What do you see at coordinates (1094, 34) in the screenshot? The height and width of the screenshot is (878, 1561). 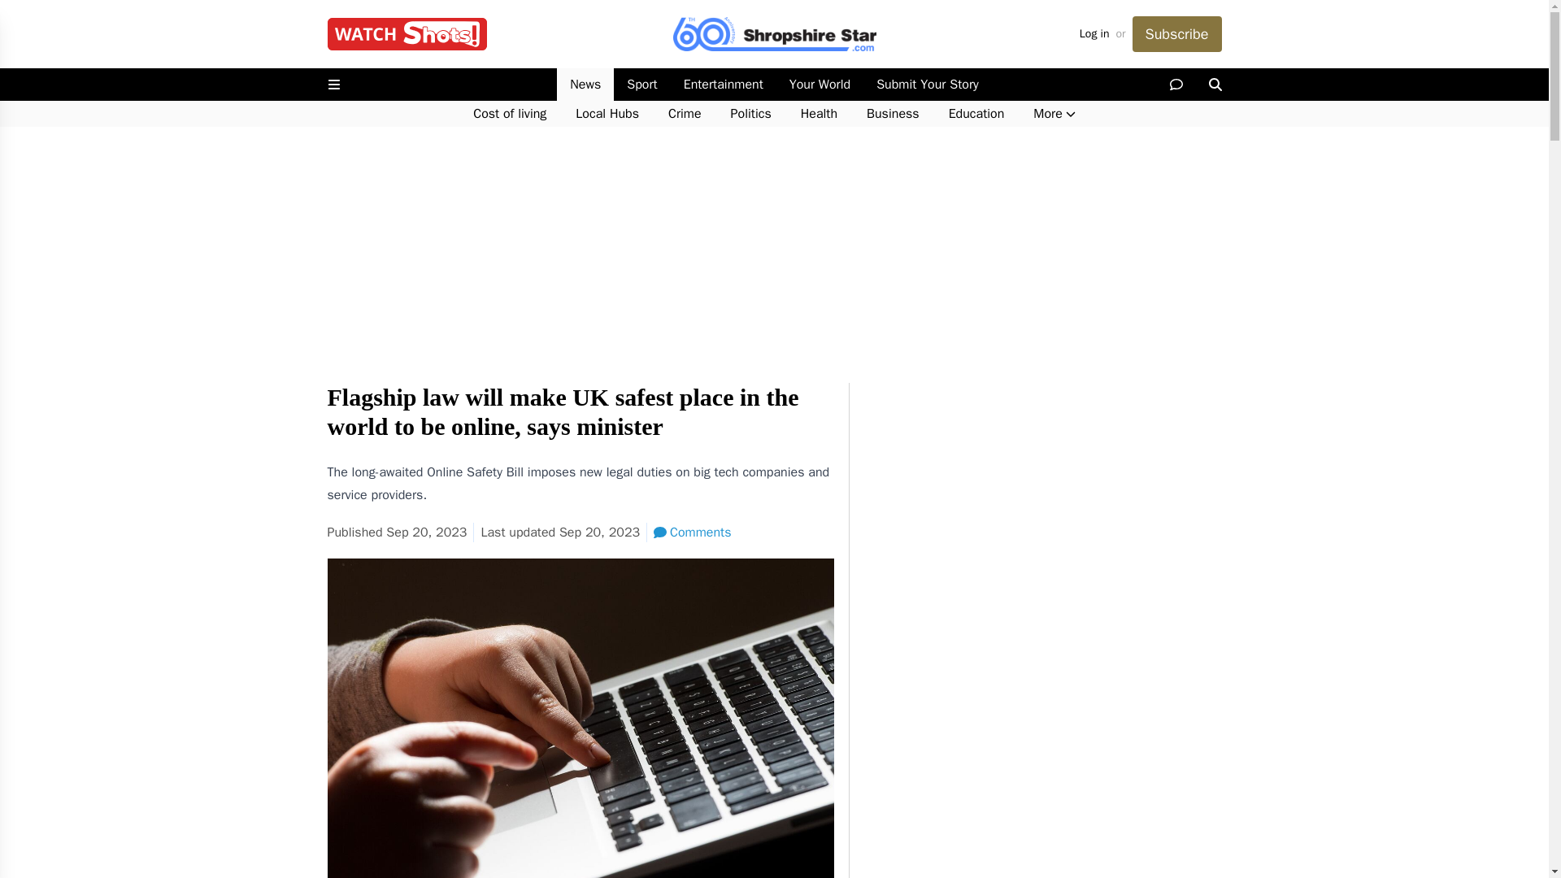 I see `Log in` at bounding box center [1094, 34].